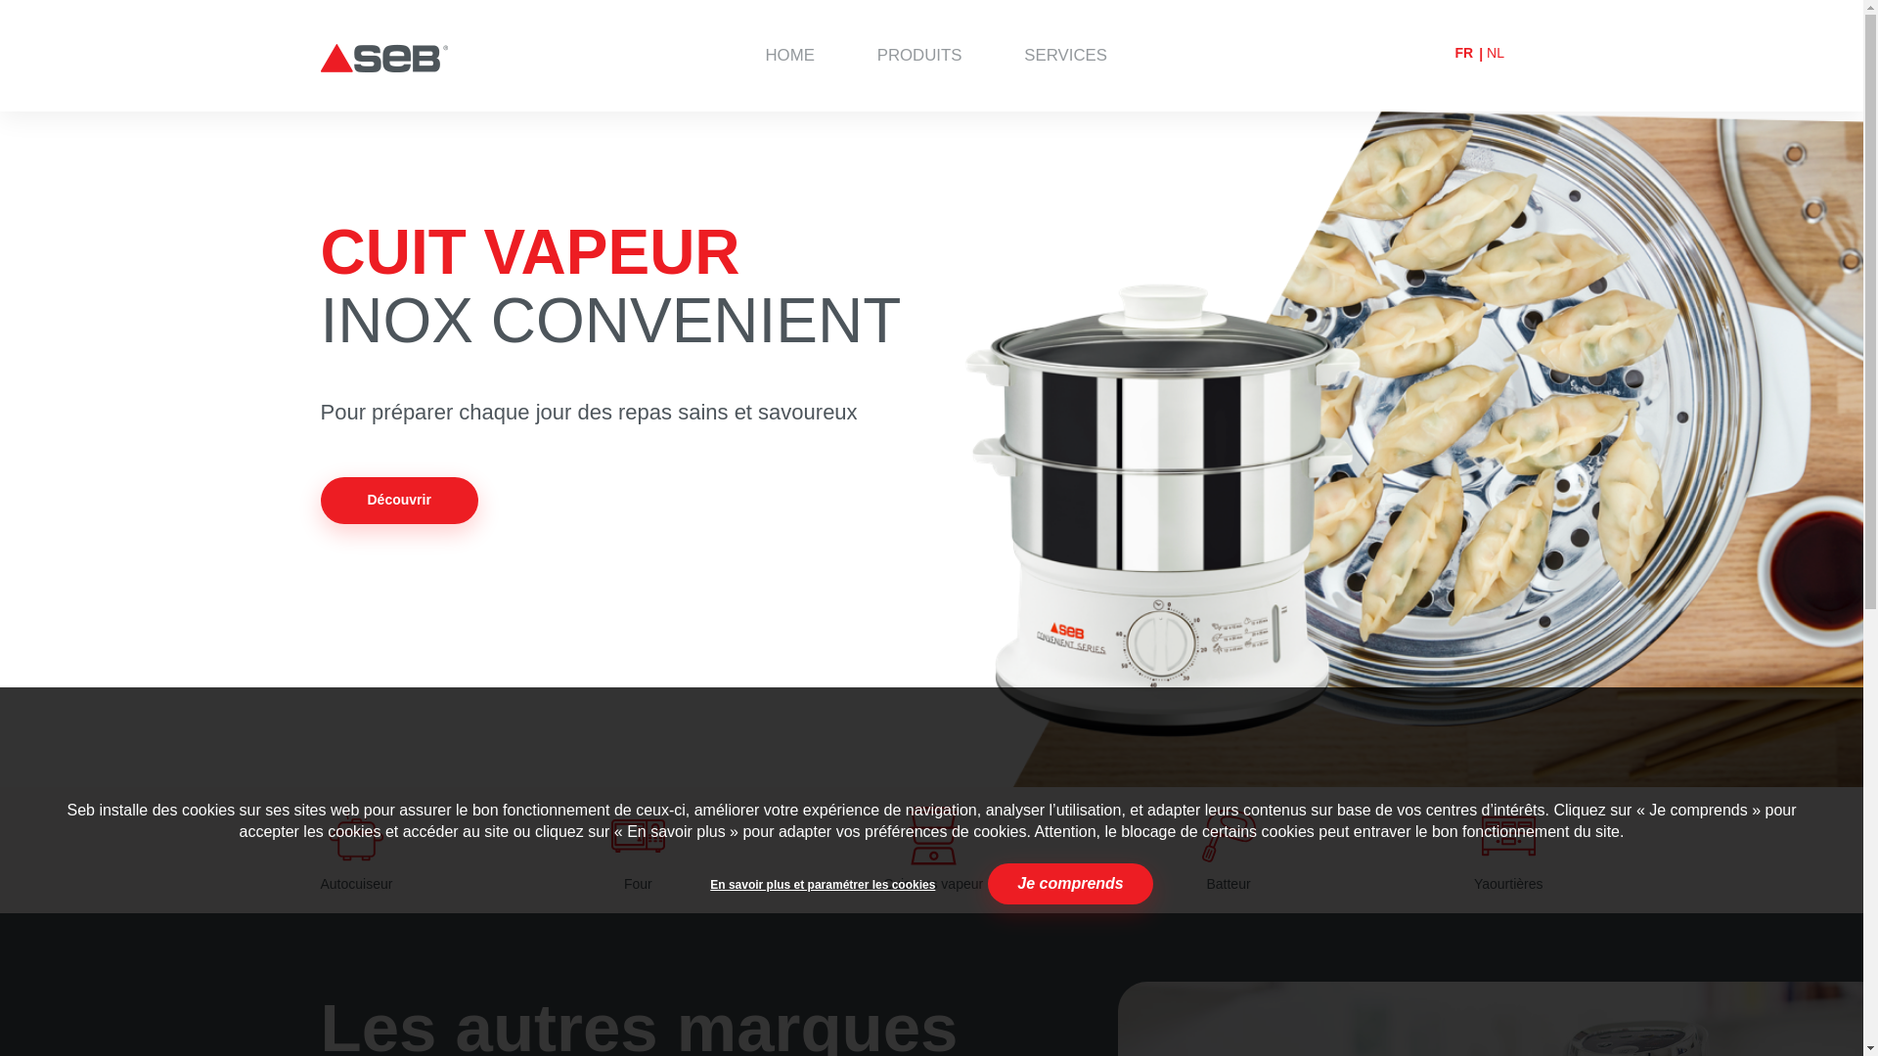 Image resolution: width=1878 pixels, height=1056 pixels. Describe the element at coordinates (1463, 53) in the screenshot. I see `FR` at that location.